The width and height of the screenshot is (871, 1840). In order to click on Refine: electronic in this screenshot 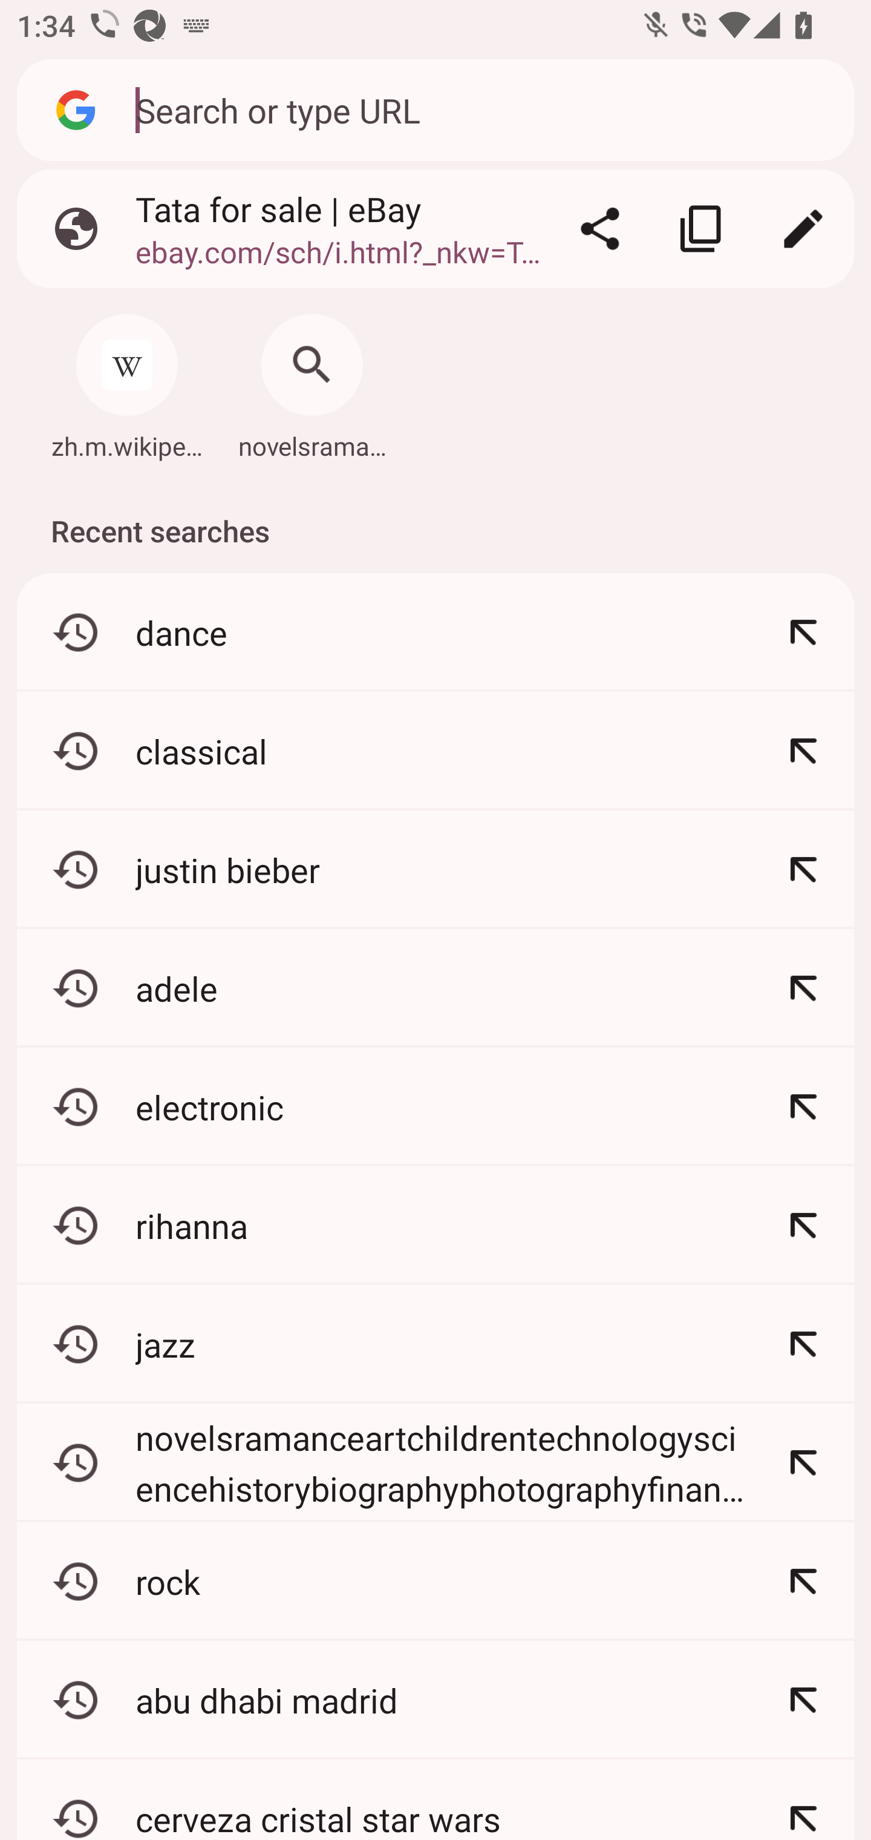, I will do `click(803, 1106)`.